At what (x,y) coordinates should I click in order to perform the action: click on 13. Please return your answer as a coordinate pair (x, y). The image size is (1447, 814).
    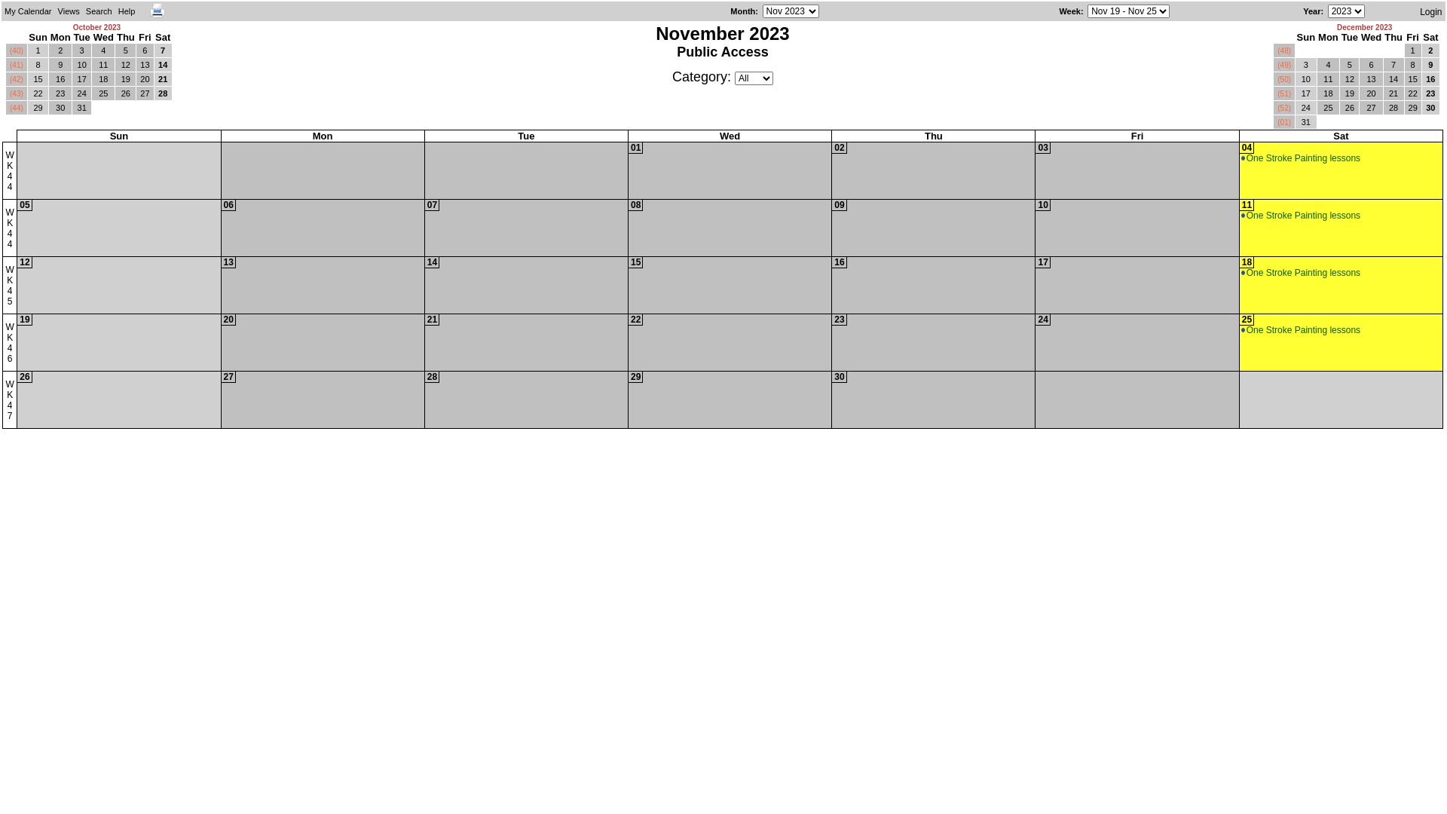
    Looking at the image, I should click on (145, 65).